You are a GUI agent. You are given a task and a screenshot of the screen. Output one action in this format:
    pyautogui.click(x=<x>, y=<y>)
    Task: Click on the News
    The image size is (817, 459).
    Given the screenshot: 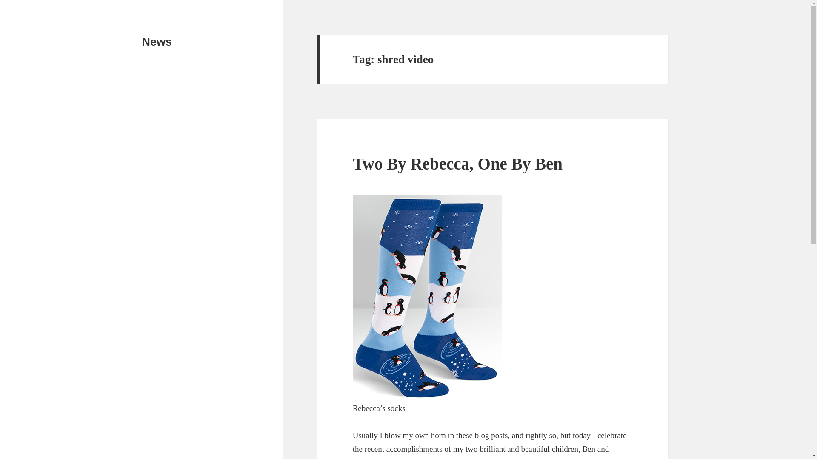 What is the action you would take?
    pyautogui.click(x=157, y=42)
    